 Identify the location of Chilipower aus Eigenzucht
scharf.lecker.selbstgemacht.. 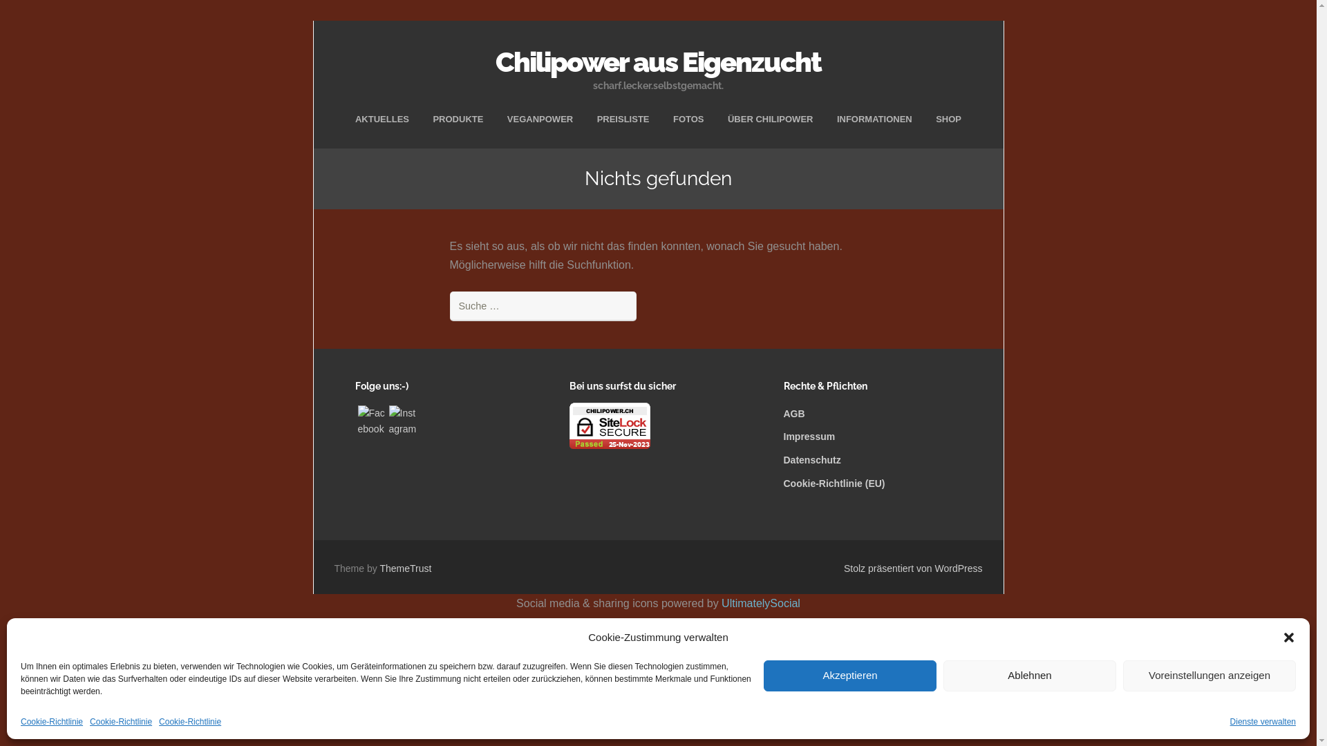
(659, 65).